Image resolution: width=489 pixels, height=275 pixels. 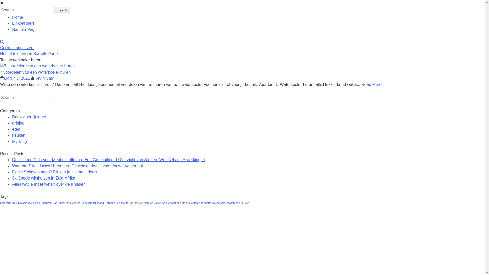 I want to click on 7 voordelen van een waterkoeler huren, so click(x=37, y=66).